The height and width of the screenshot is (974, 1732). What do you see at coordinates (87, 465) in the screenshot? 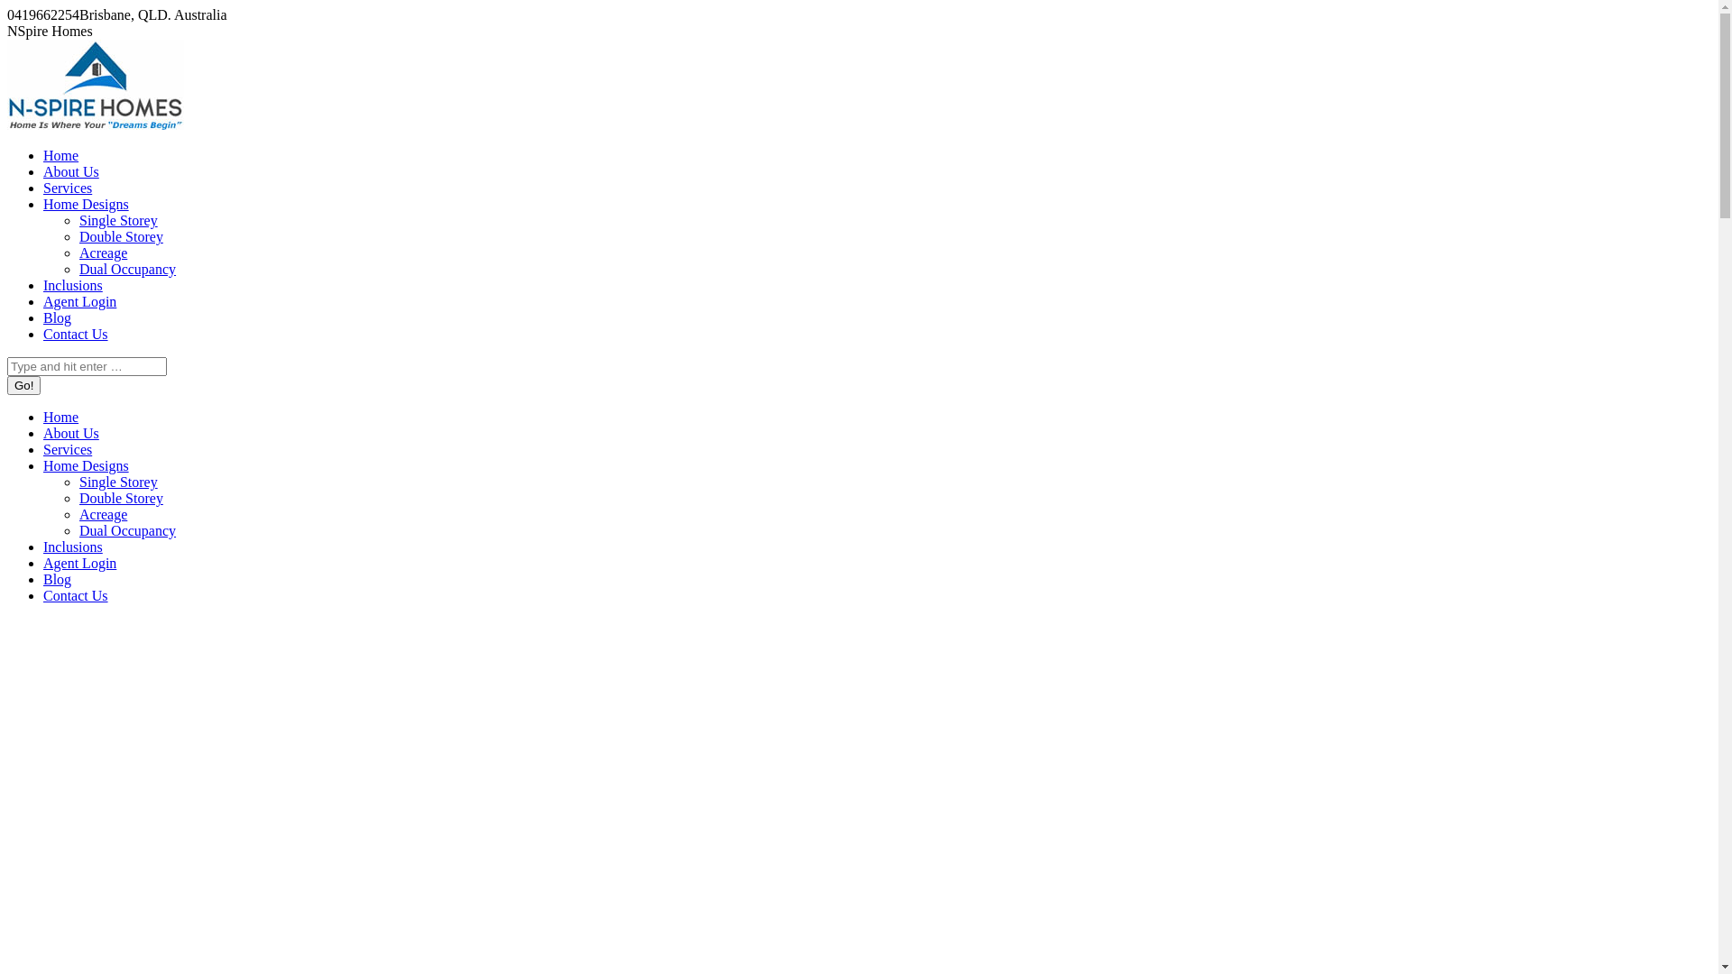
I see `Home Designs` at bounding box center [87, 465].